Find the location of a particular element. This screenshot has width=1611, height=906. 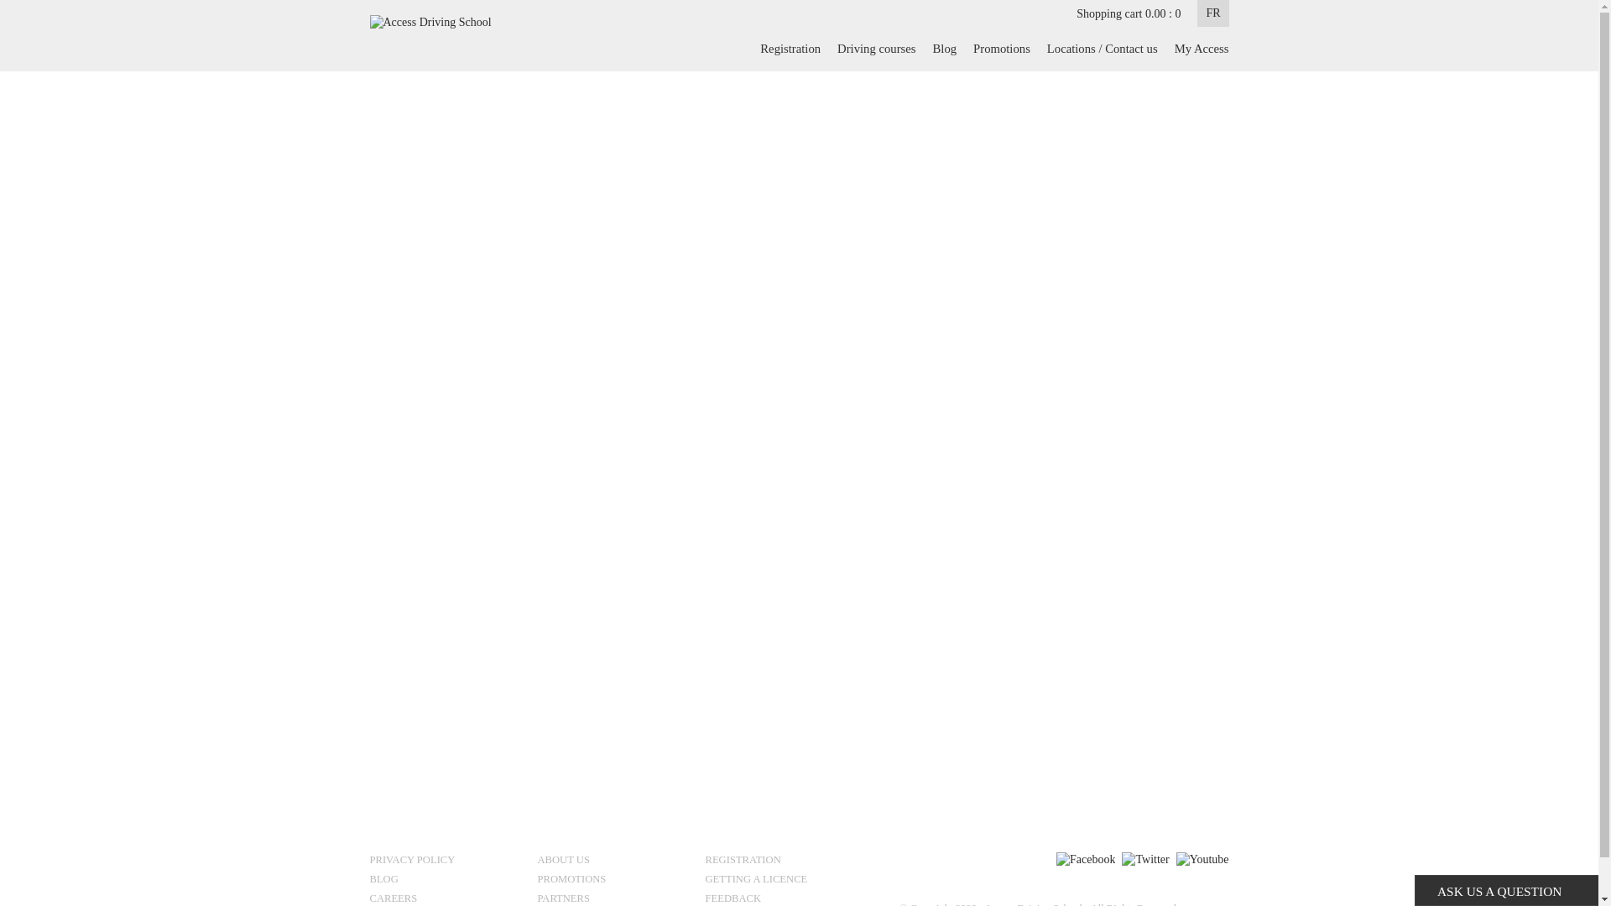

Blog is located at coordinates (945, 49).